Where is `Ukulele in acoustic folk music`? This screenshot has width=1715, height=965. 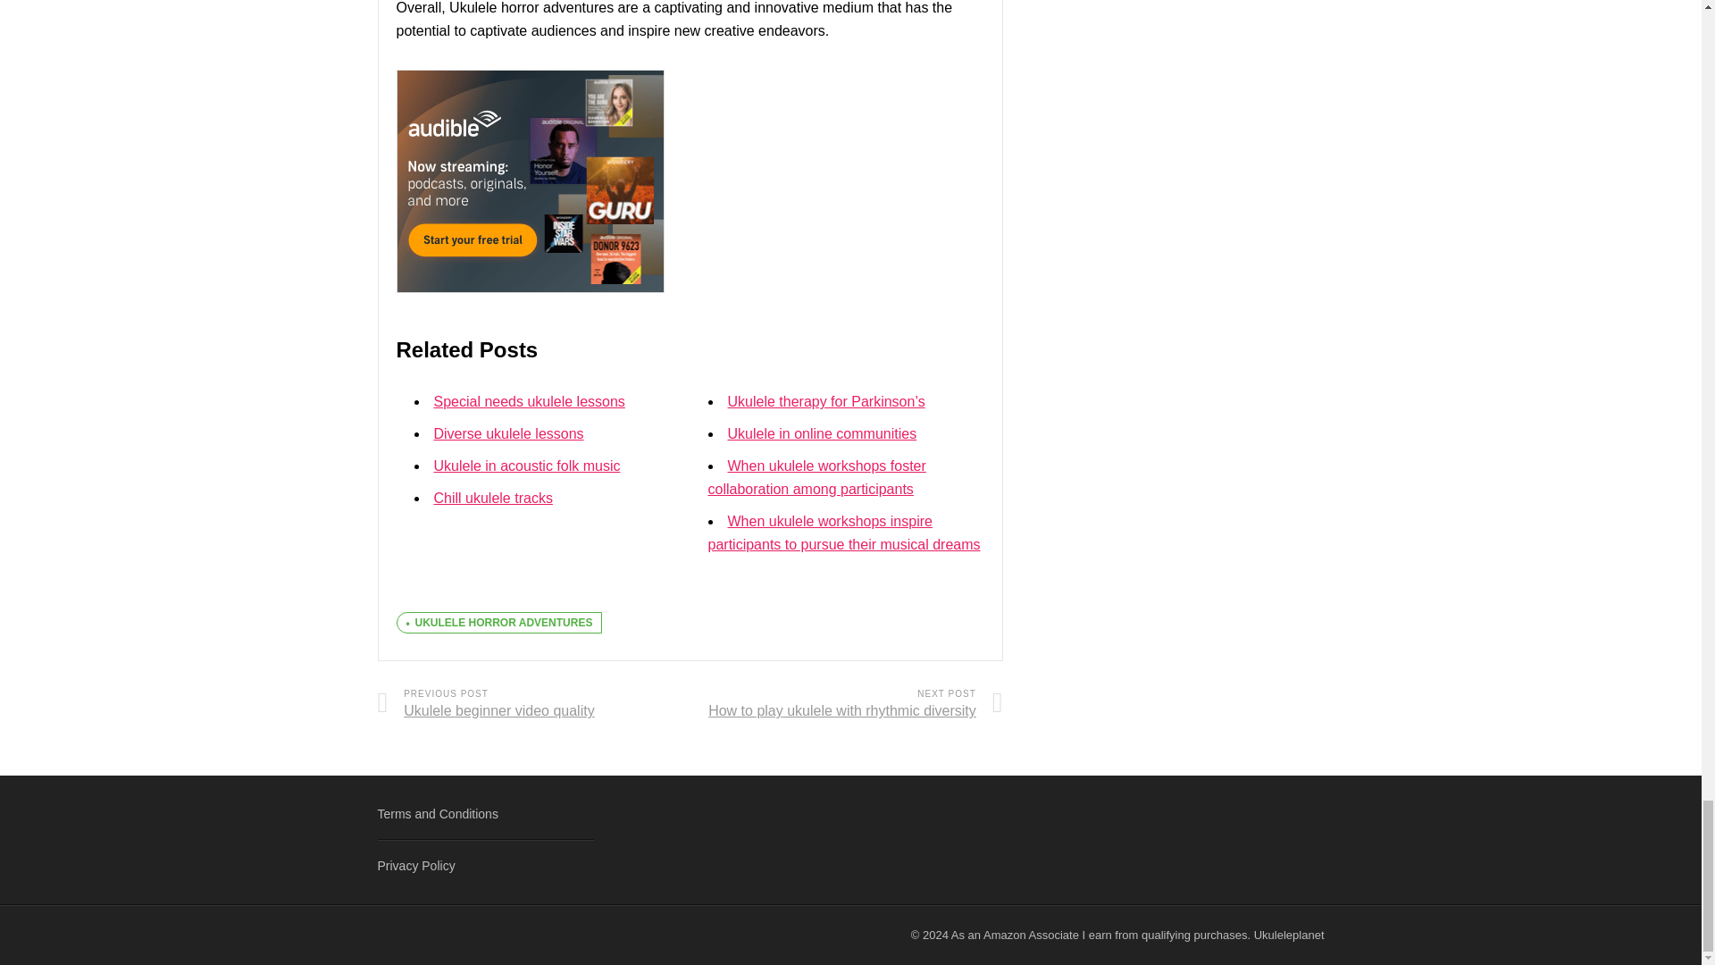 Ukulele in acoustic folk music is located at coordinates (527, 466).